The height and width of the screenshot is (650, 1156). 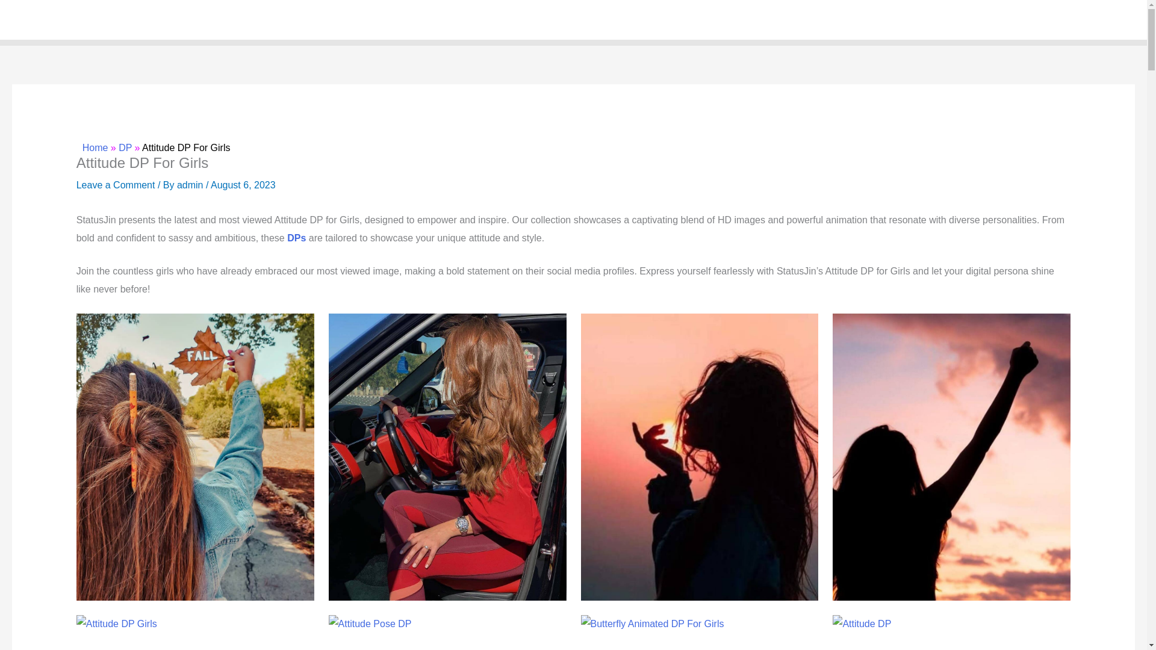 What do you see at coordinates (191, 185) in the screenshot?
I see `View all posts by admin` at bounding box center [191, 185].